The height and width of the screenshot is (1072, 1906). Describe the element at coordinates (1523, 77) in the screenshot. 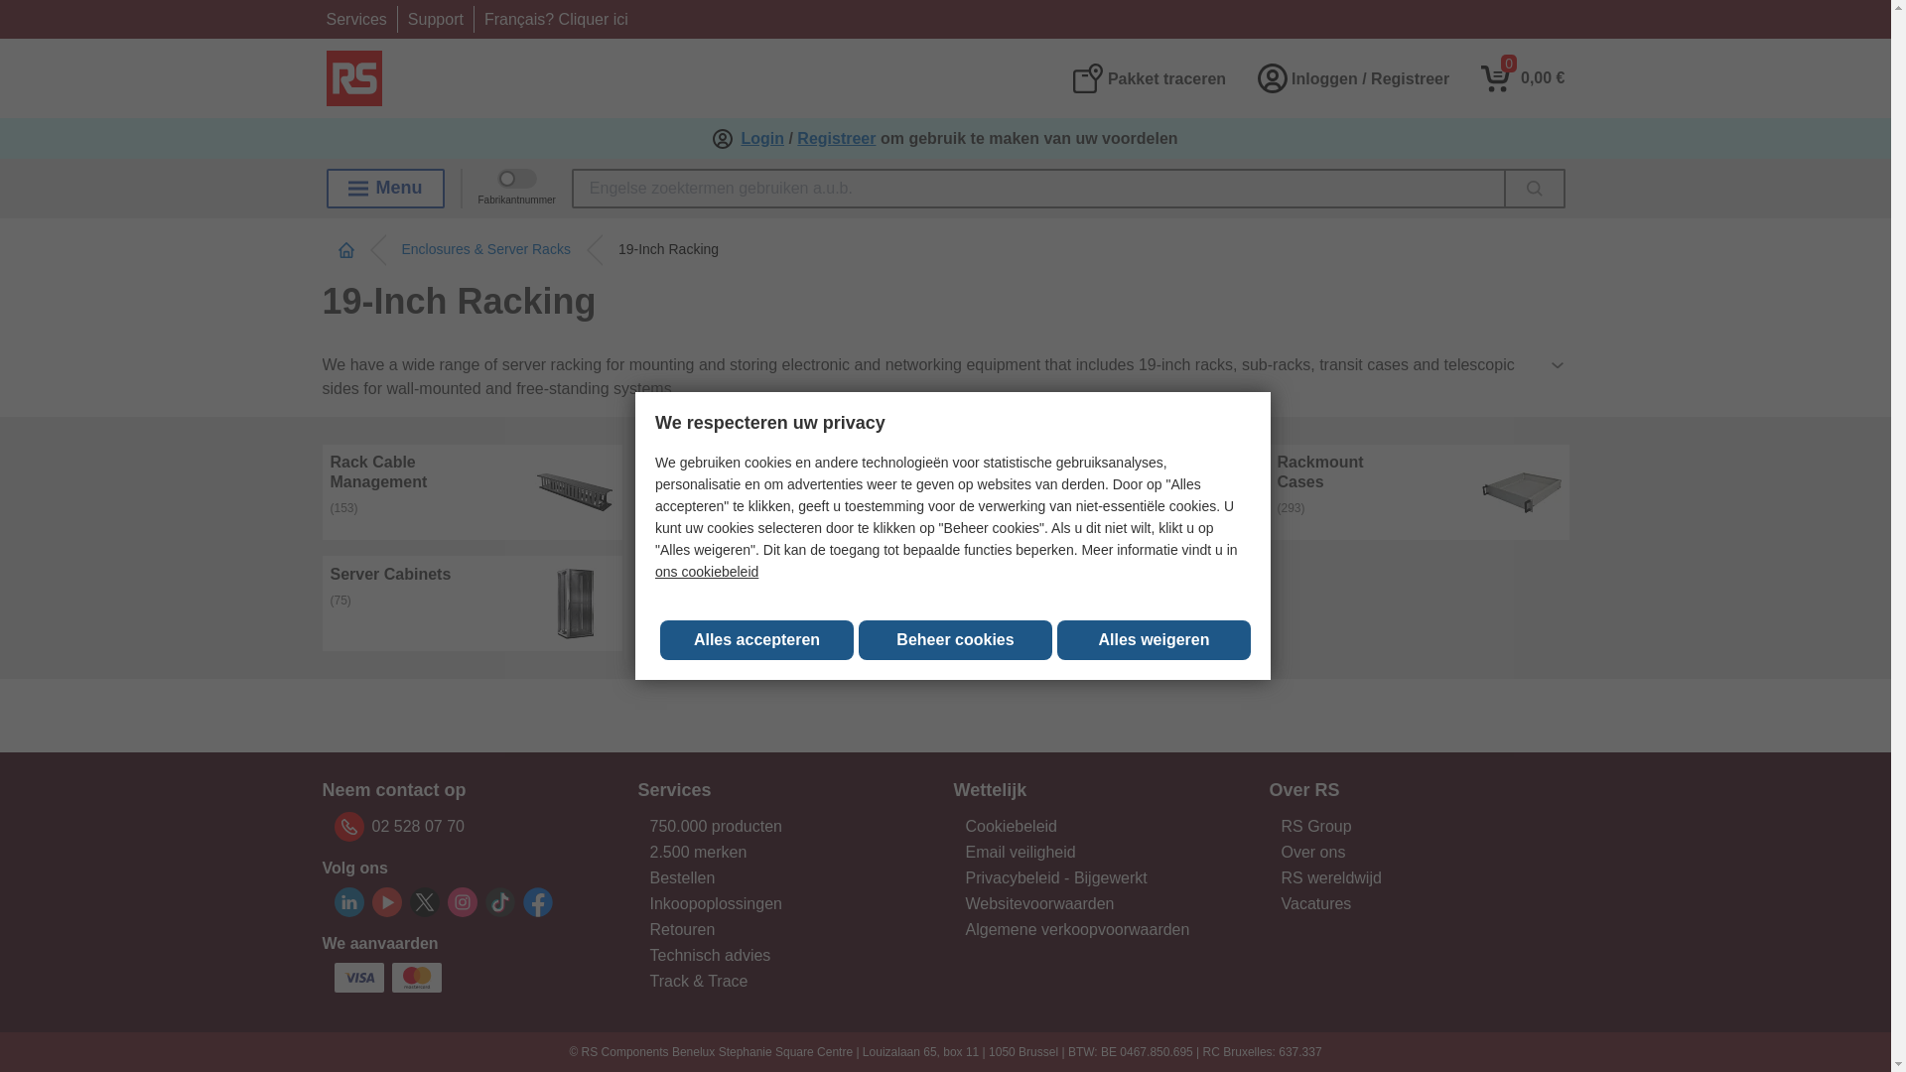

I see `0` at that location.